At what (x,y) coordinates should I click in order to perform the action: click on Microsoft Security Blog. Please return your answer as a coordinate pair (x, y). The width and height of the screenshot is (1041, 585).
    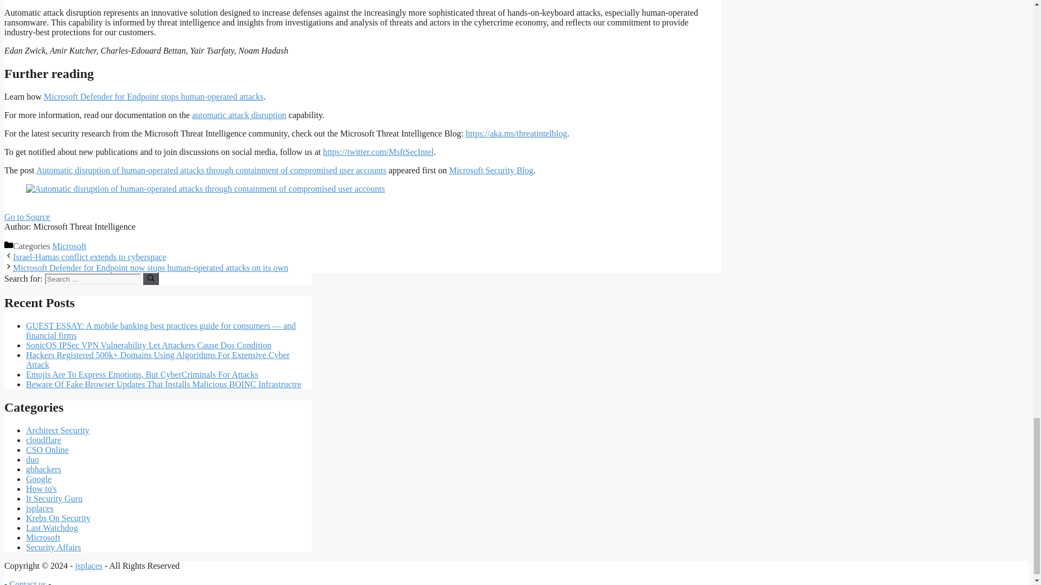
    Looking at the image, I should click on (491, 170).